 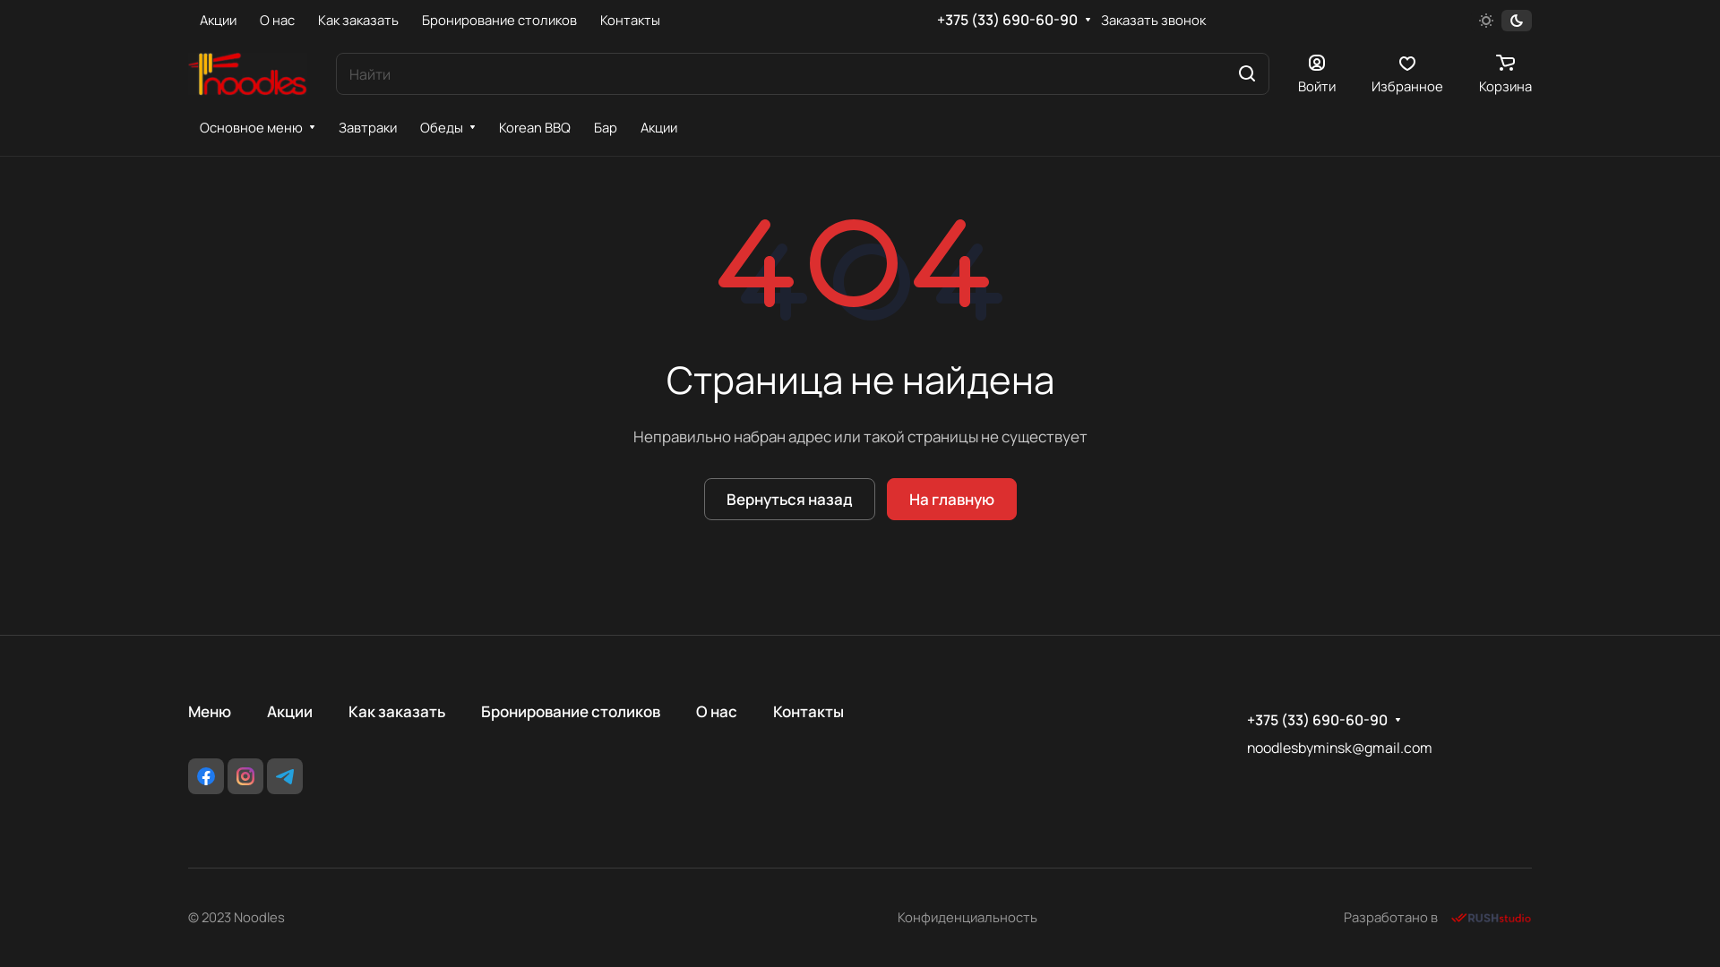 I want to click on Facebook, so click(x=206, y=776).